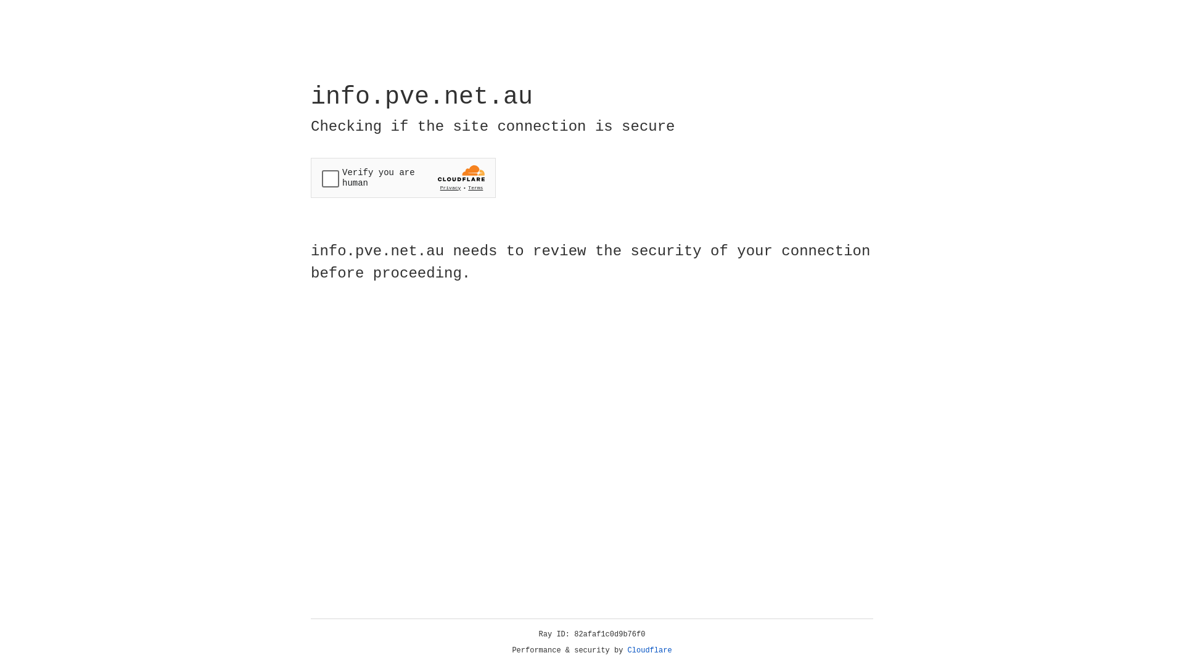 The image size is (1184, 666). What do you see at coordinates (403, 178) in the screenshot?
I see `Widget containing a Cloudflare security challenge` at bounding box center [403, 178].